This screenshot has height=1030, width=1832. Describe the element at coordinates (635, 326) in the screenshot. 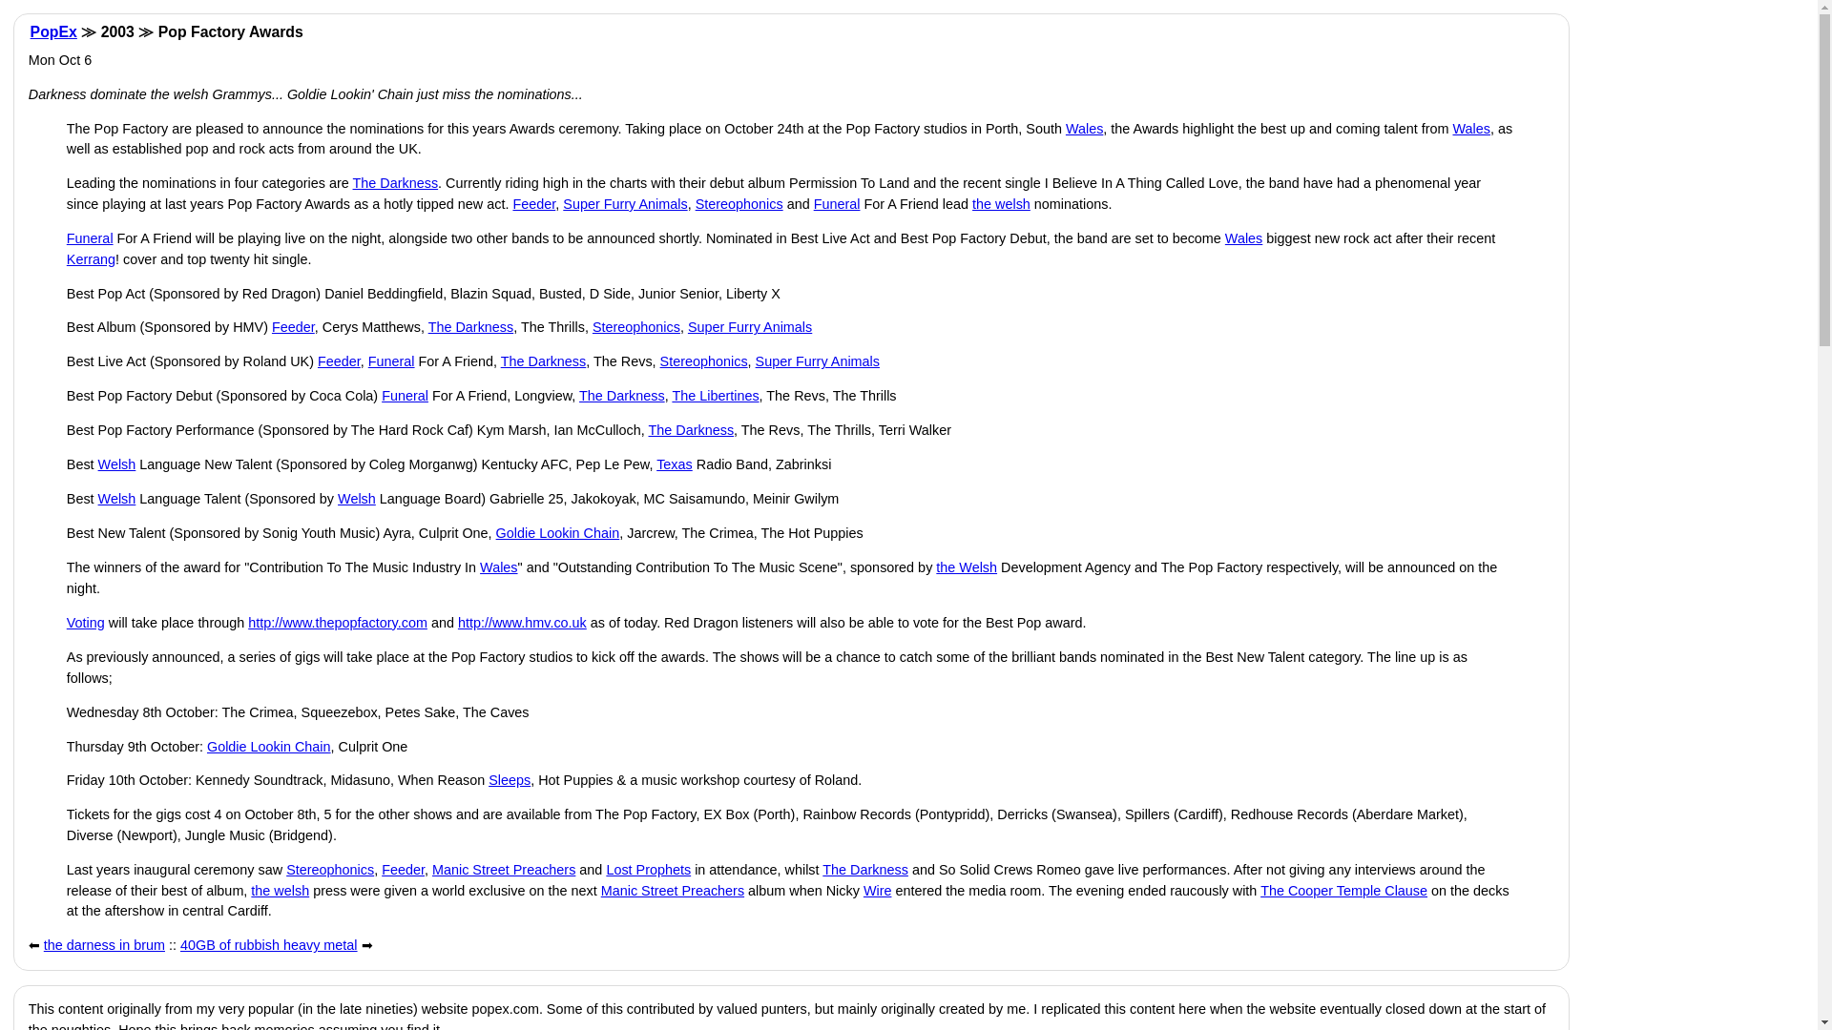

I see `Stereophonics` at that location.